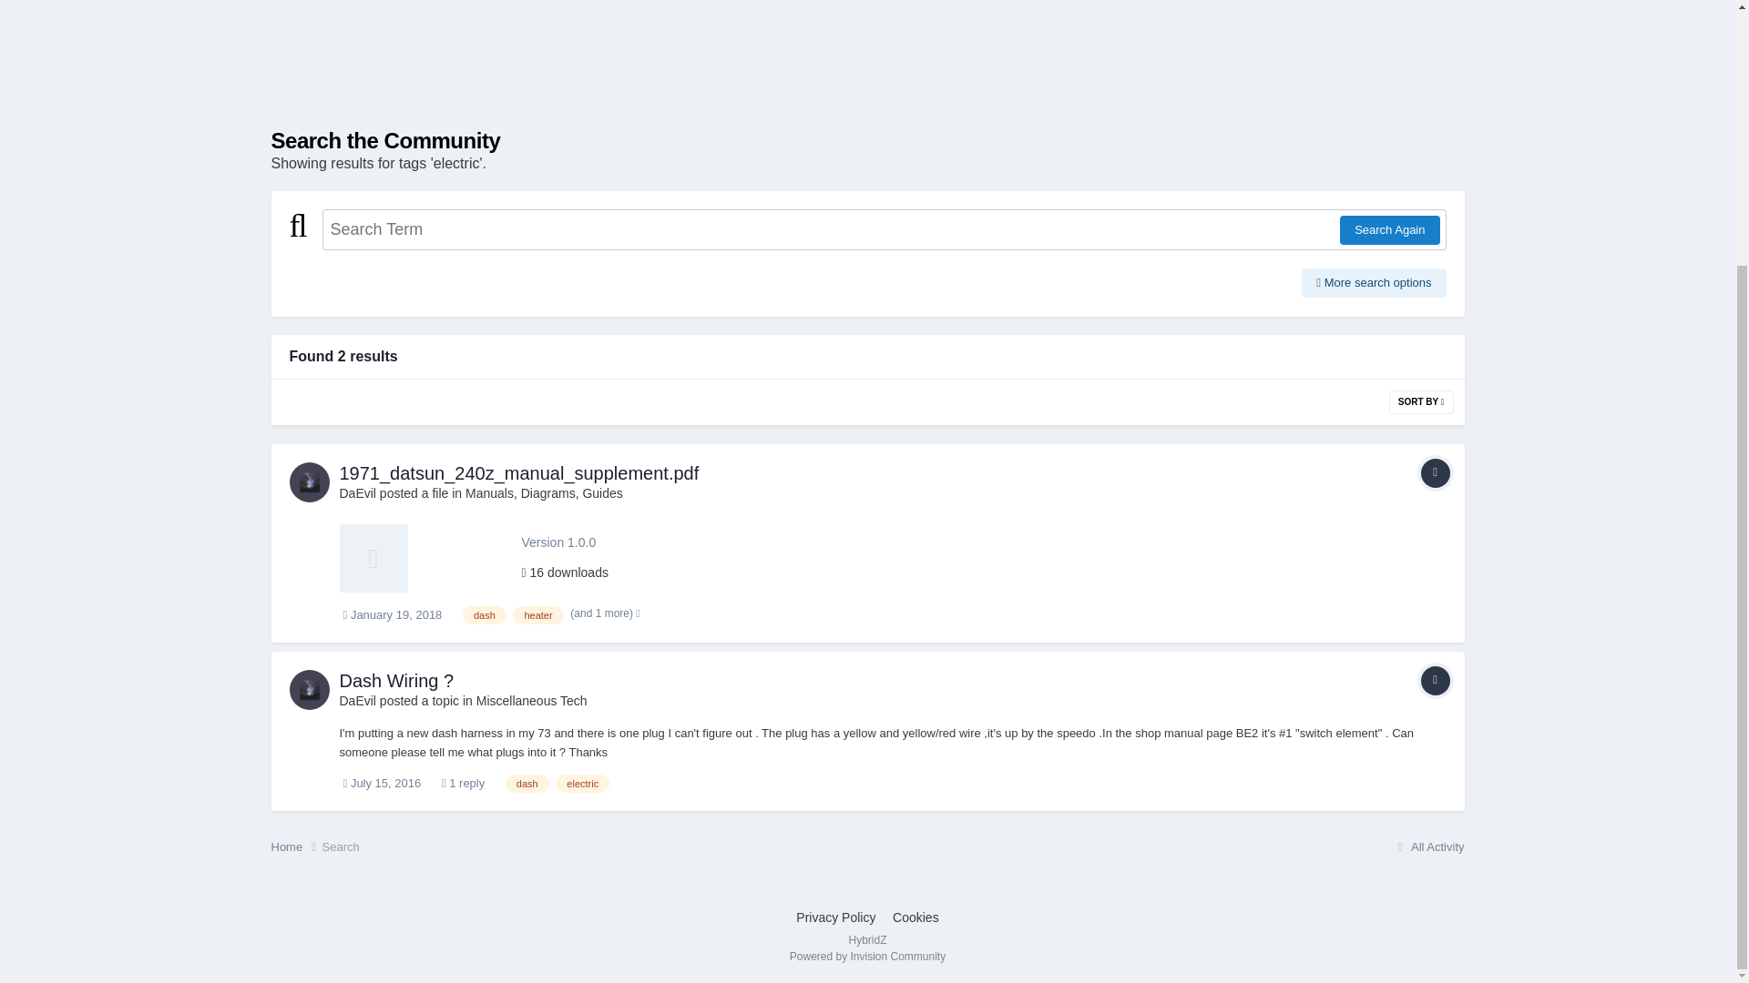 This screenshot has height=983, width=1749. What do you see at coordinates (582, 783) in the screenshot?
I see `Find other content tagged with 'electric'` at bounding box center [582, 783].